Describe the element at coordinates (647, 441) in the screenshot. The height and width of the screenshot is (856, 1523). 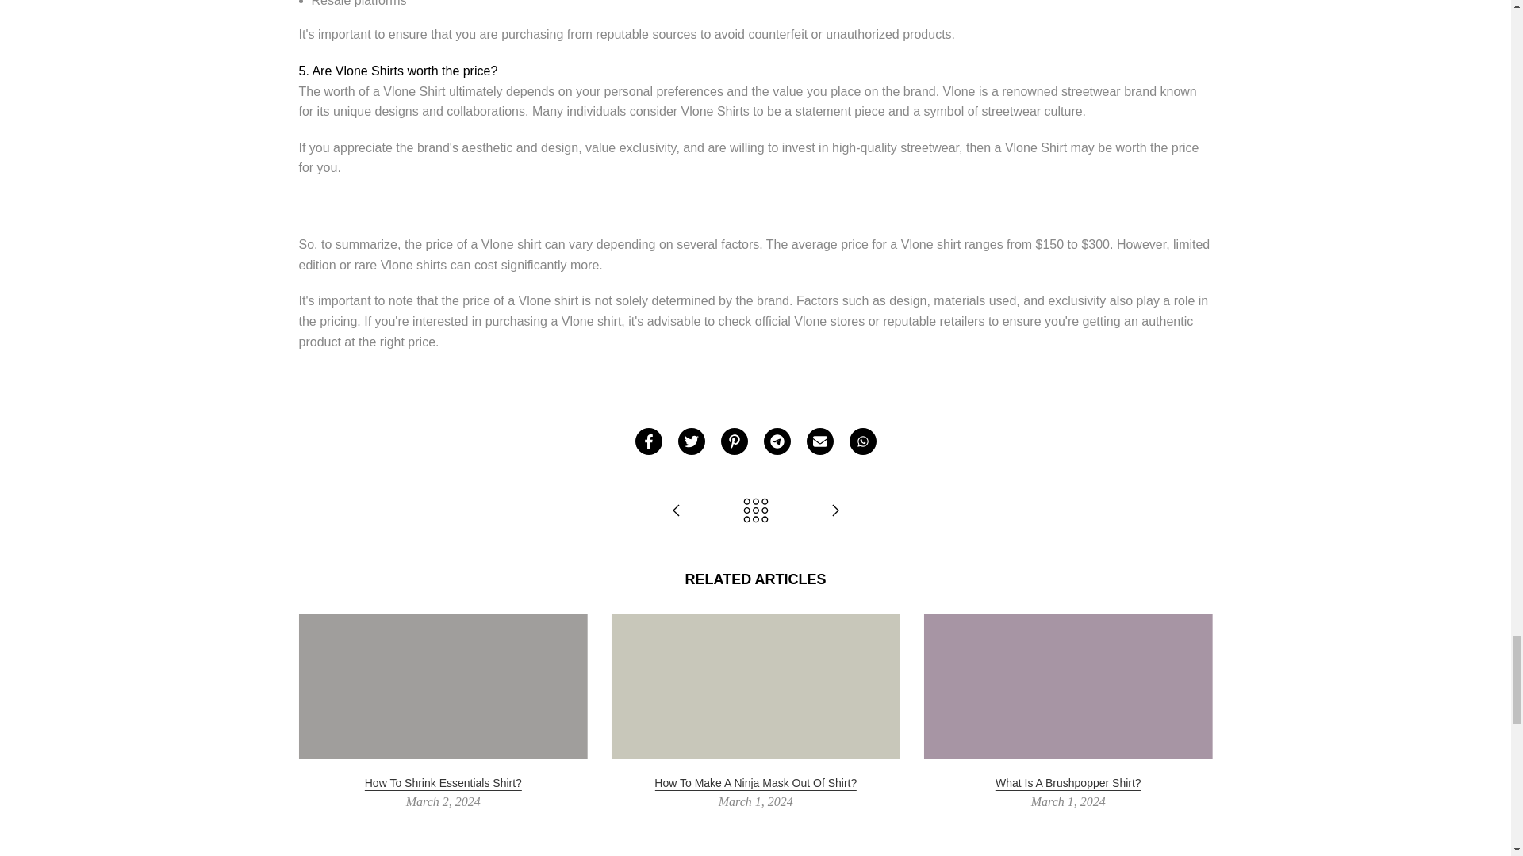
I see `Share on Facebook` at that location.